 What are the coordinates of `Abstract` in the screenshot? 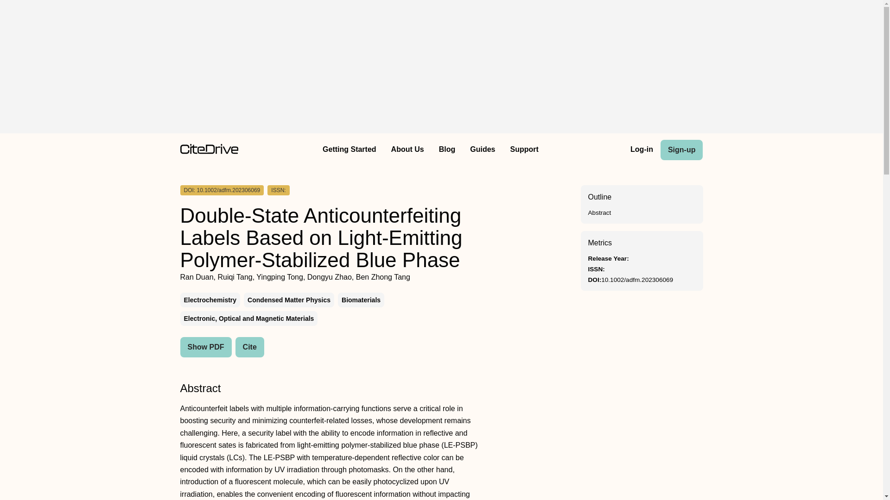 It's located at (599, 212).